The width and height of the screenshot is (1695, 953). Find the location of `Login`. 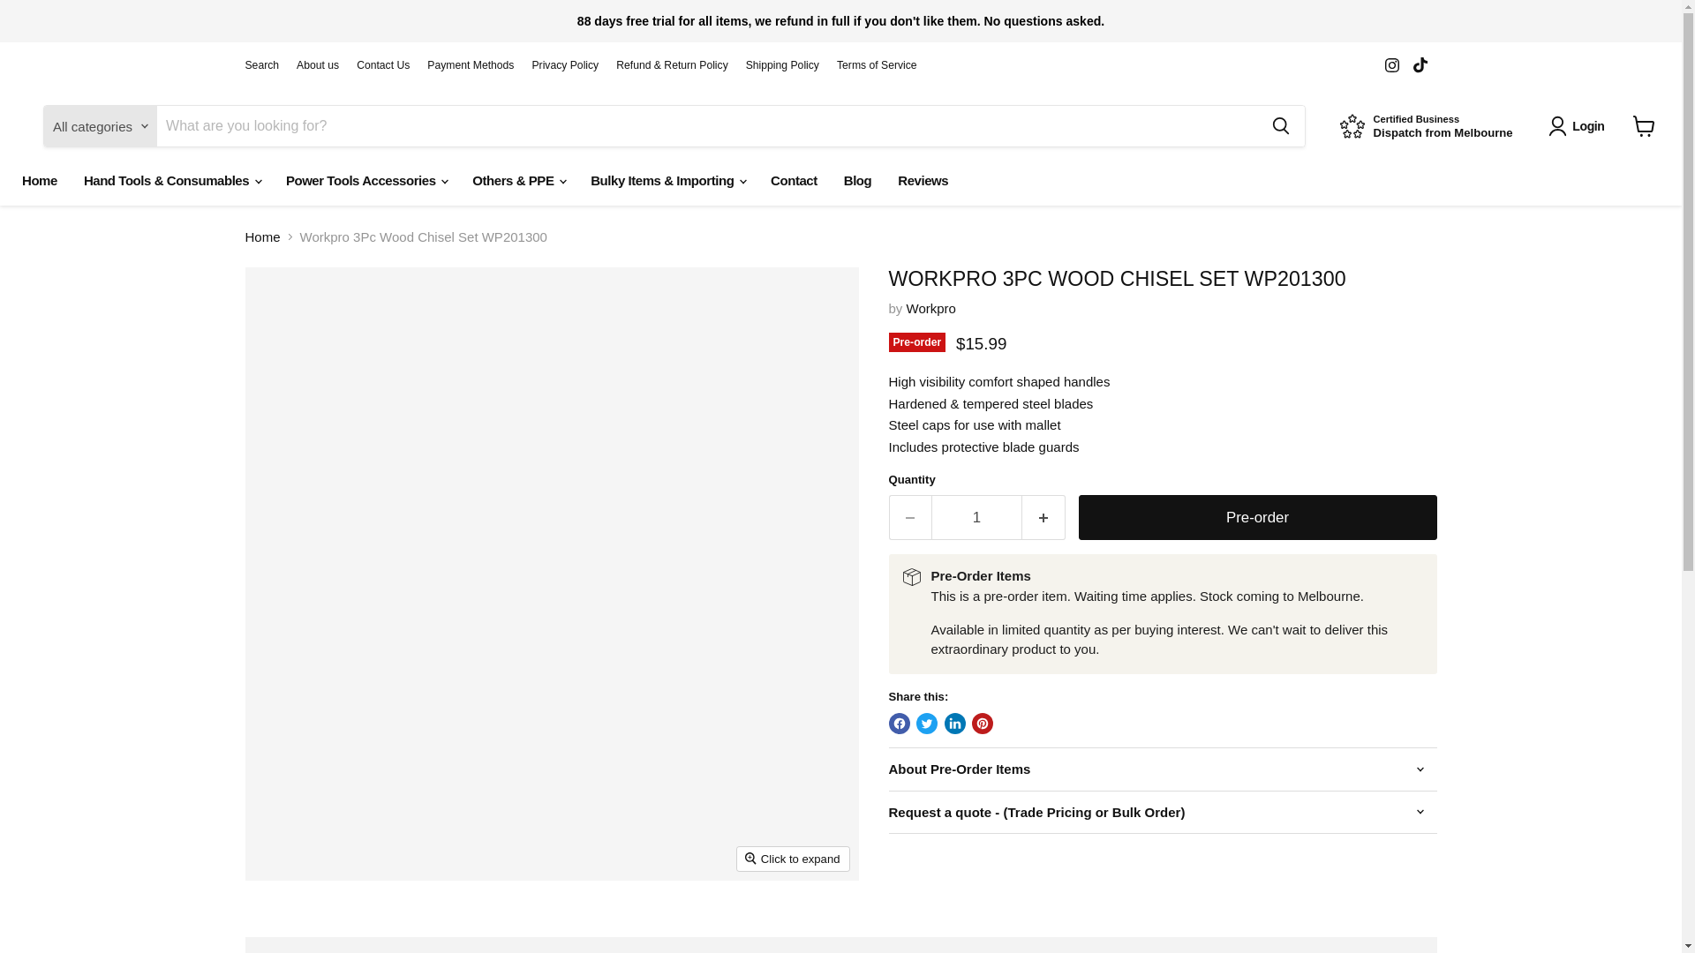

Login is located at coordinates (1580, 125).